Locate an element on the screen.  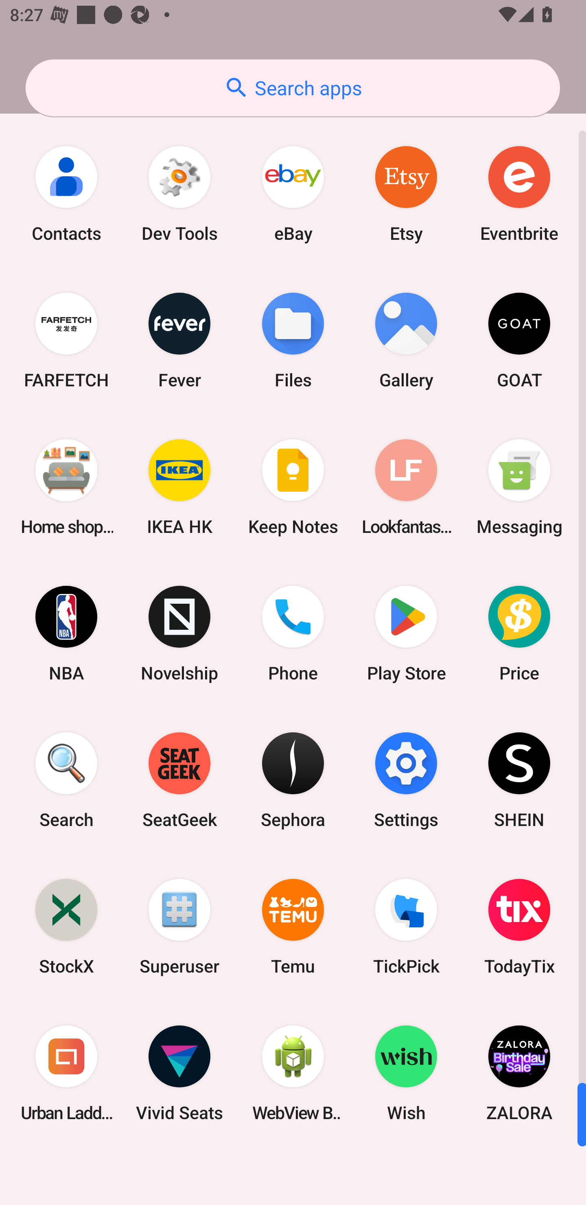
FARFETCH is located at coordinates (66, 340).